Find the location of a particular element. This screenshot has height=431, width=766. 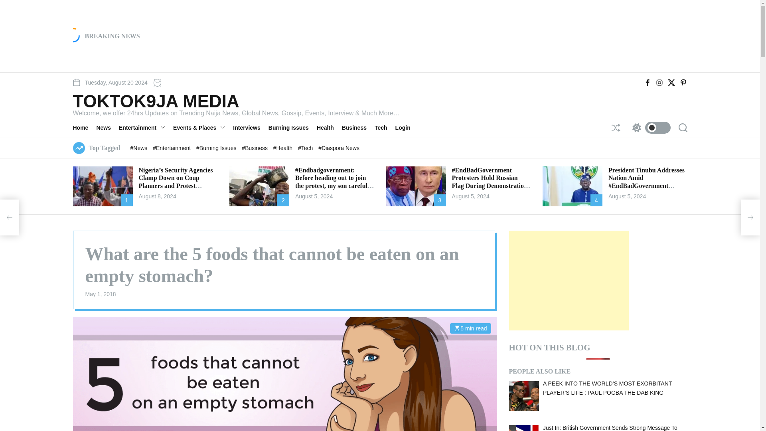

Tech is located at coordinates (385, 127).